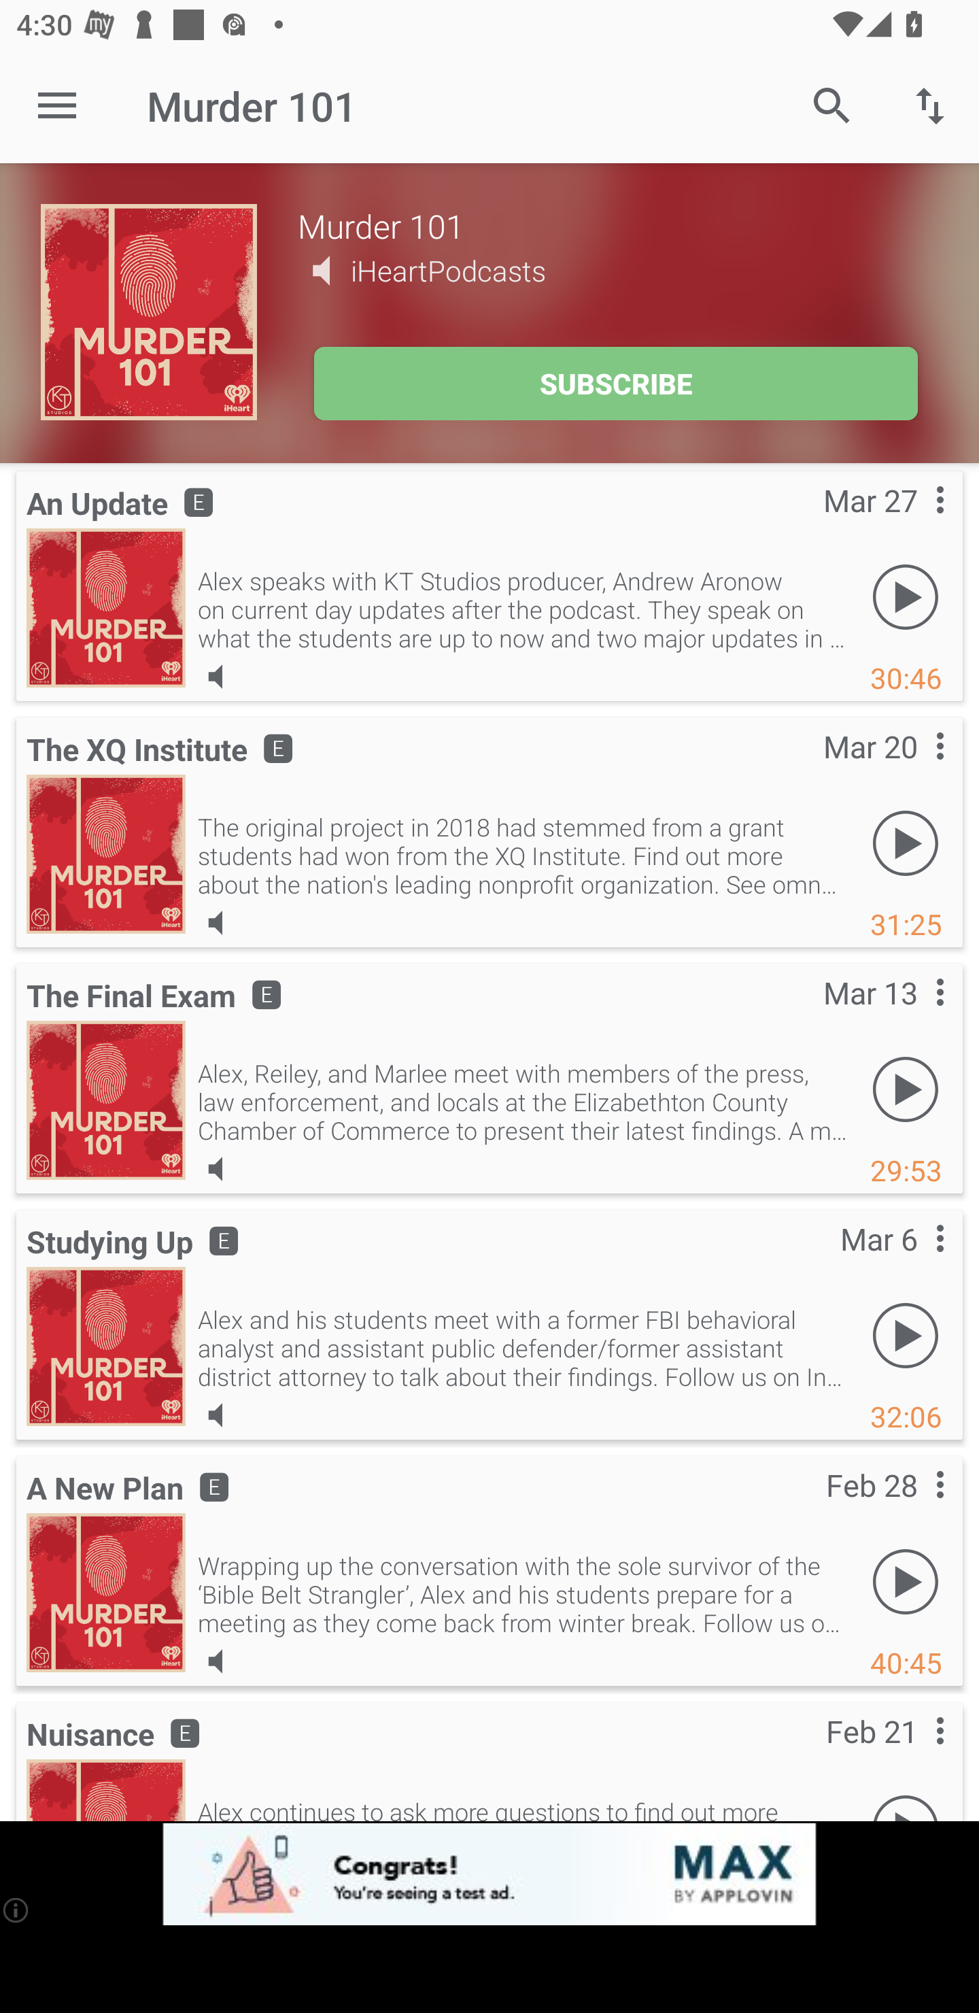 The width and height of the screenshot is (979, 2013). What do you see at coordinates (914, 1508) in the screenshot?
I see `Contextual menu` at bounding box center [914, 1508].